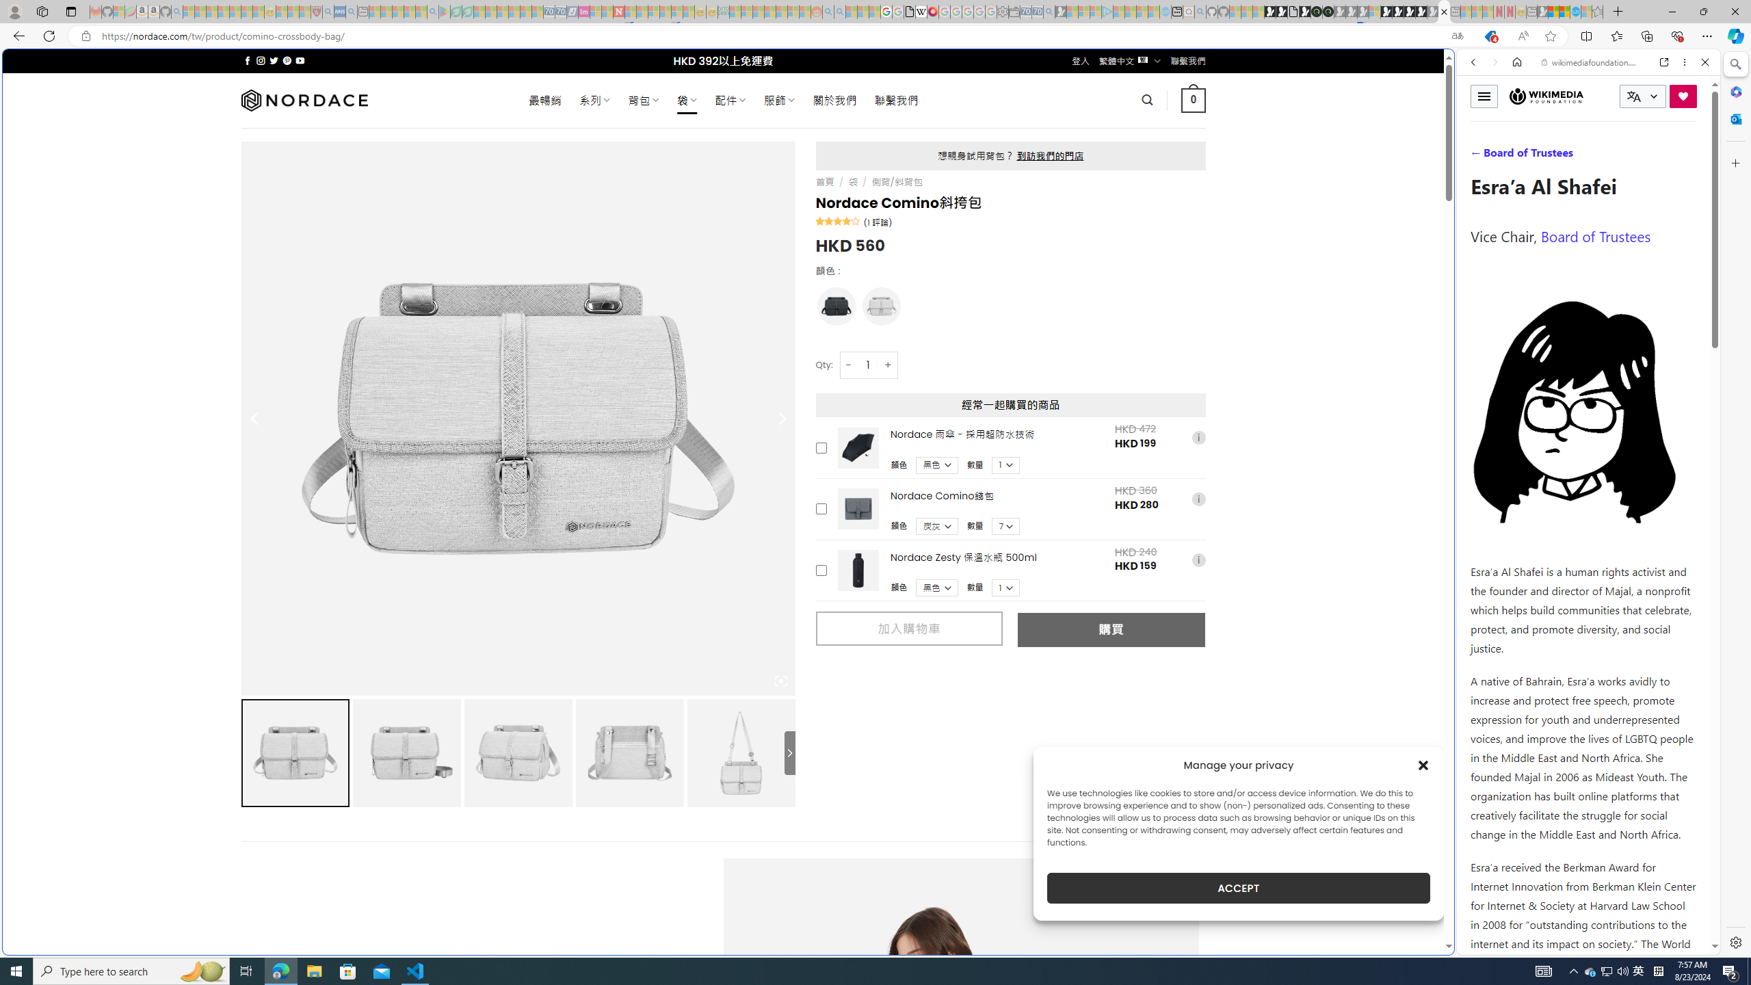 Image resolution: width=1751 pixels, height=985 pixels. I want to click on Frequently visited, so click(1161, 182).